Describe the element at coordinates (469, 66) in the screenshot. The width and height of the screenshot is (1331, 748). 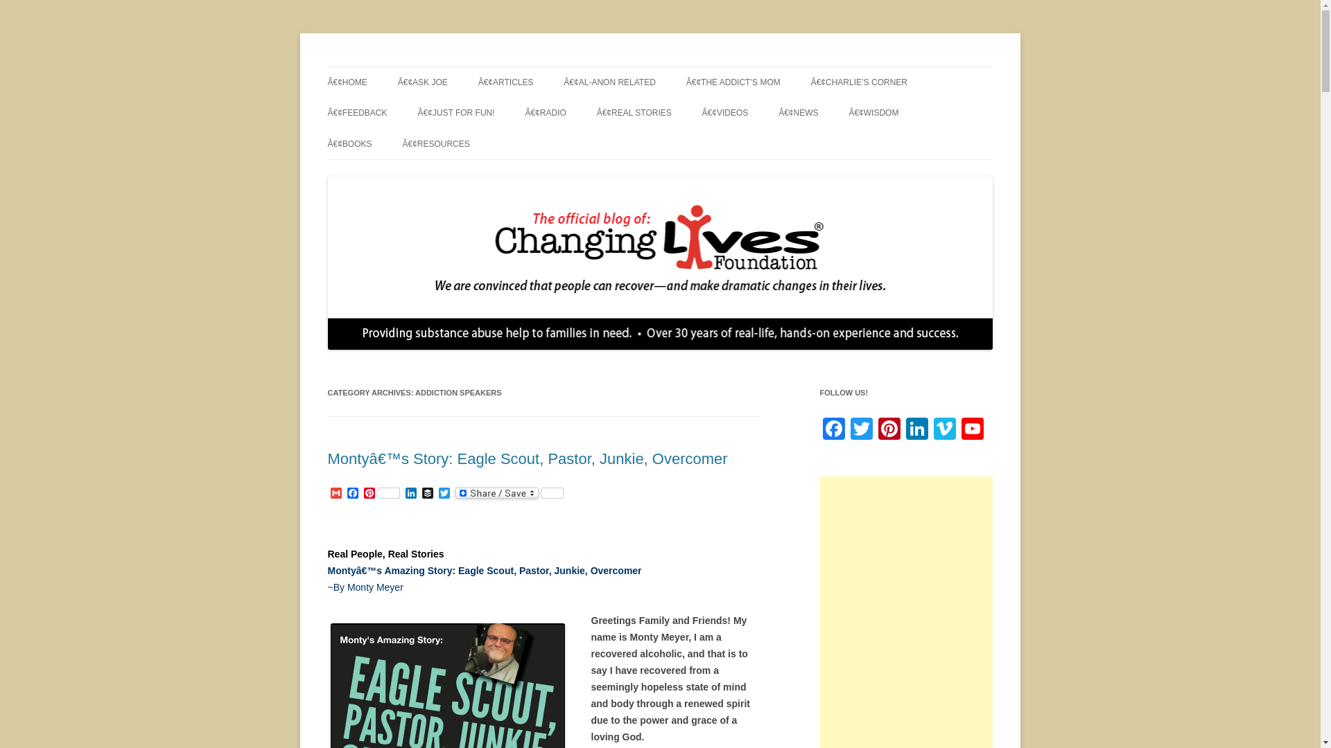
I see `Changing Lives Foundation Blog` at that location.